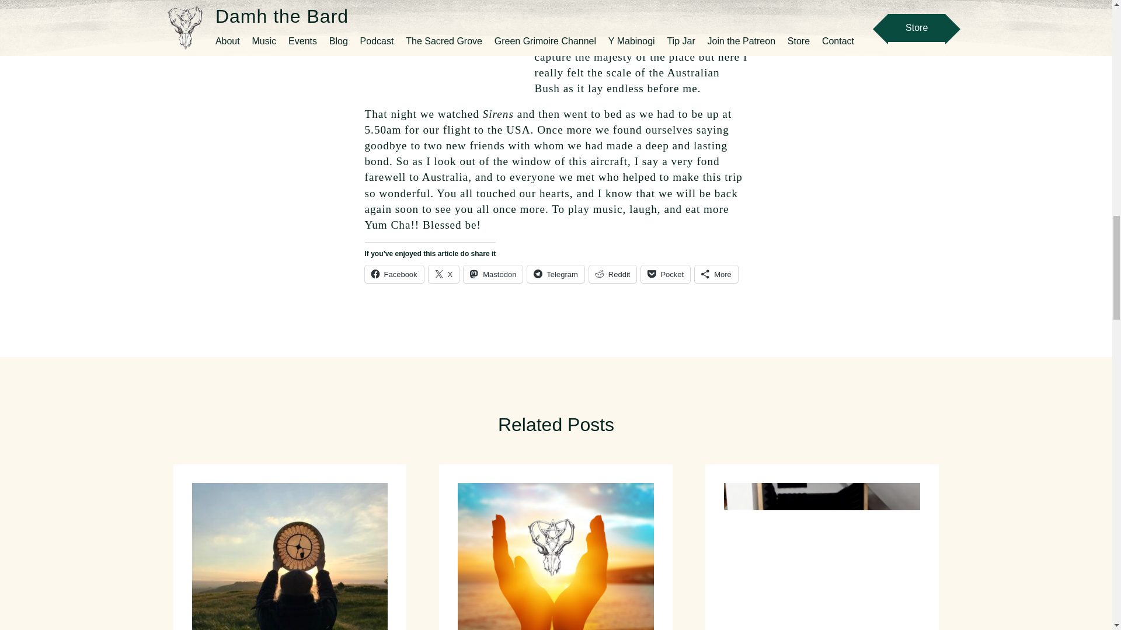 This screenshot has height=630, width=1121. I want to click on Click to share on Mastodon, so click(493, 274).